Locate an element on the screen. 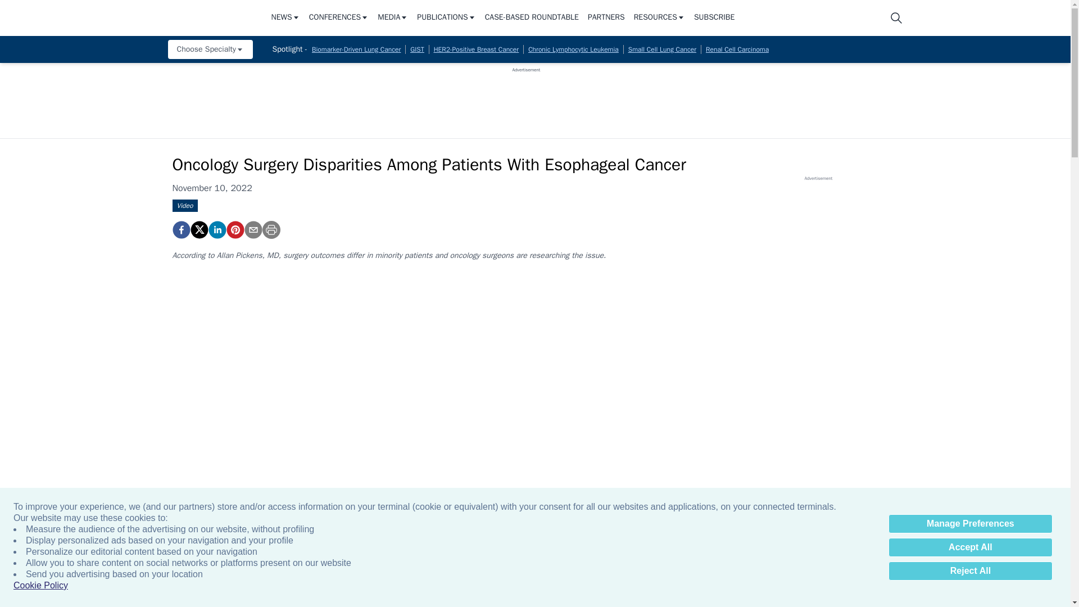 The image size is (1079, 607). CASE-BASED ROUNDTABLE is located at coordinates (532, 18).